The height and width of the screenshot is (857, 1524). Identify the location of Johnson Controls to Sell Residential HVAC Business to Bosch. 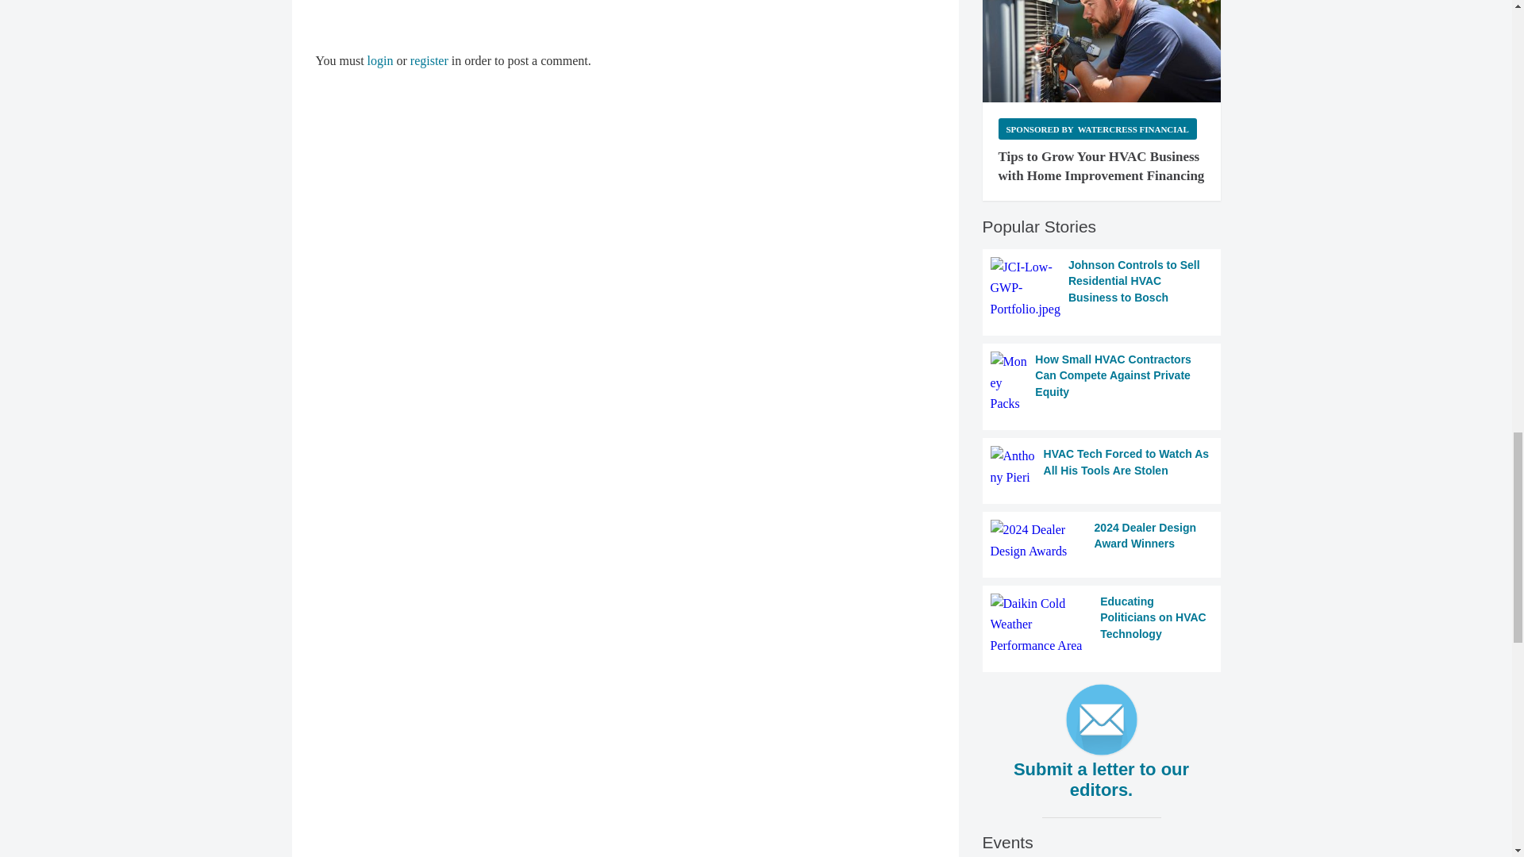
(1102, 288).